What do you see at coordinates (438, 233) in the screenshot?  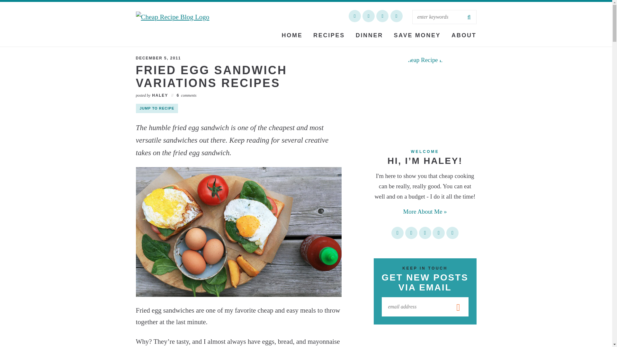 I see `Facebook` at bounding box center [438, 233].